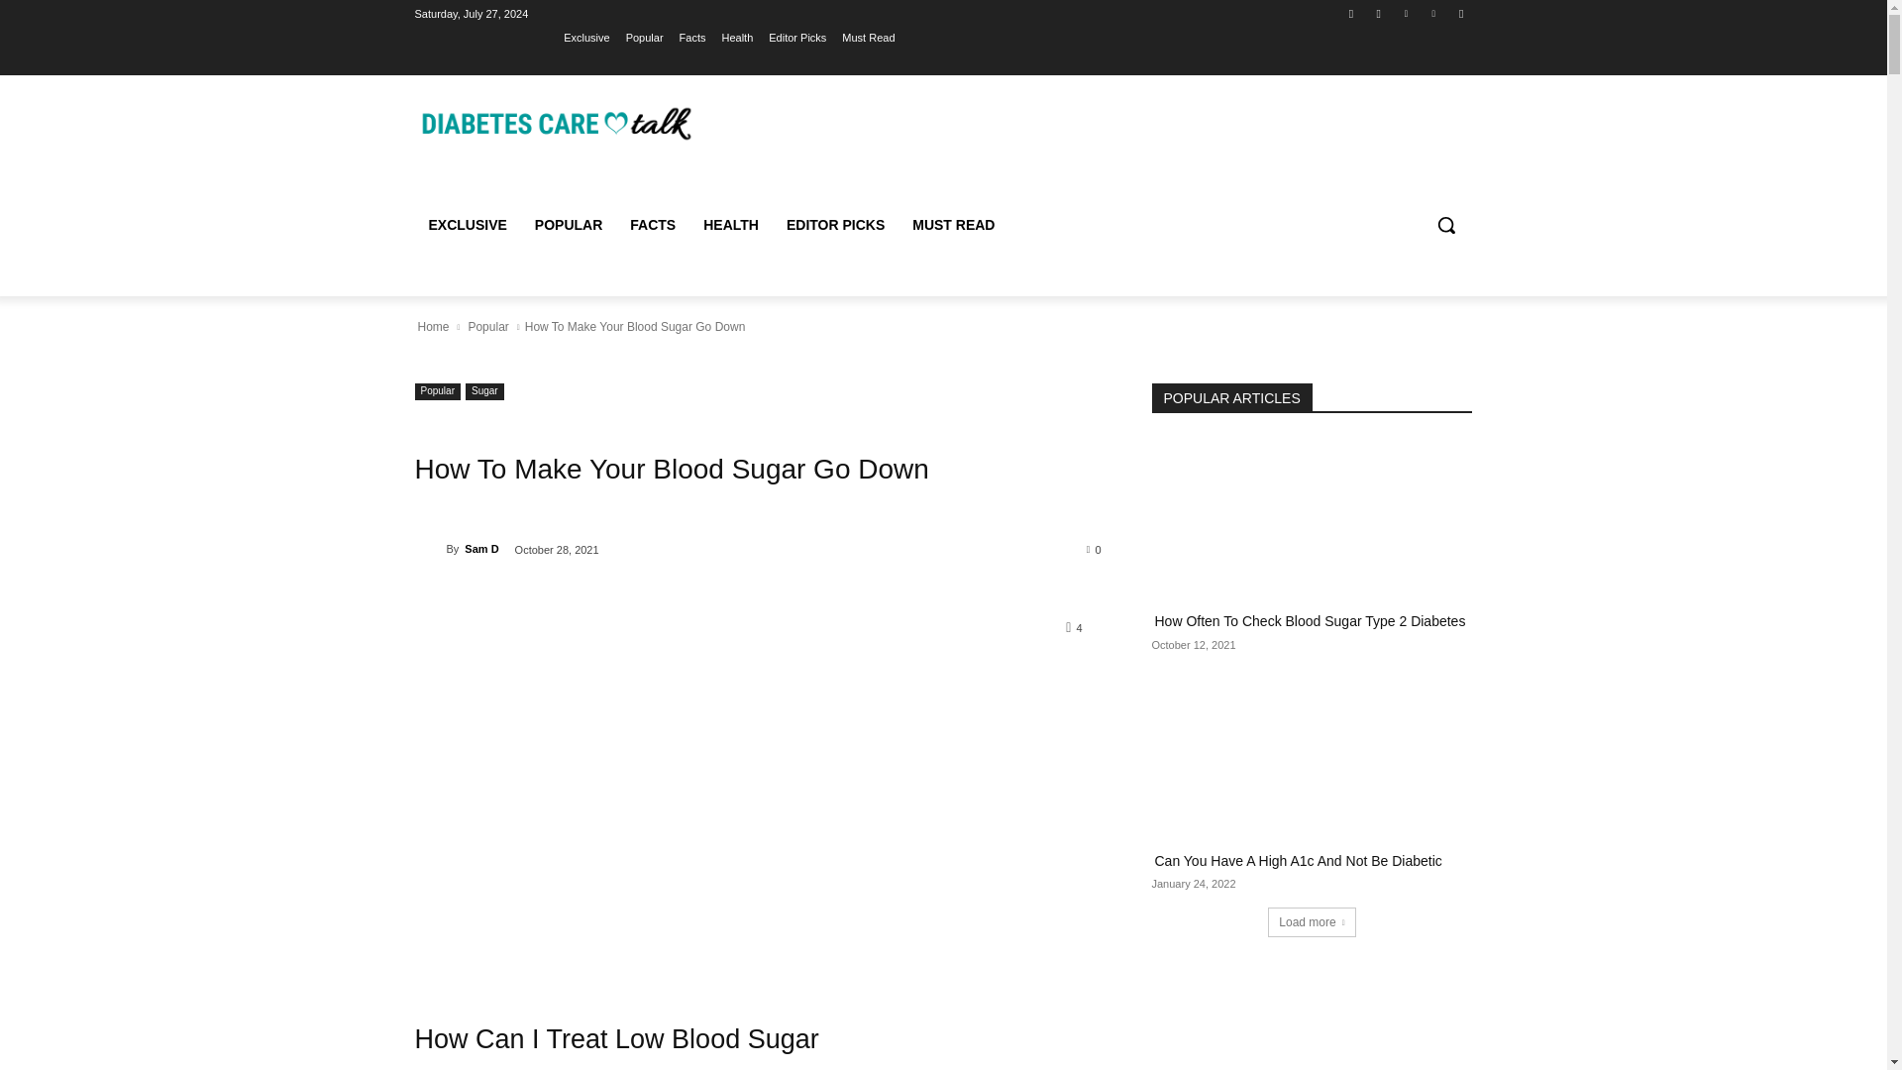  Describe the element at coordinates (1405, 13) in the screenshot. I see `Twitter` at that location.